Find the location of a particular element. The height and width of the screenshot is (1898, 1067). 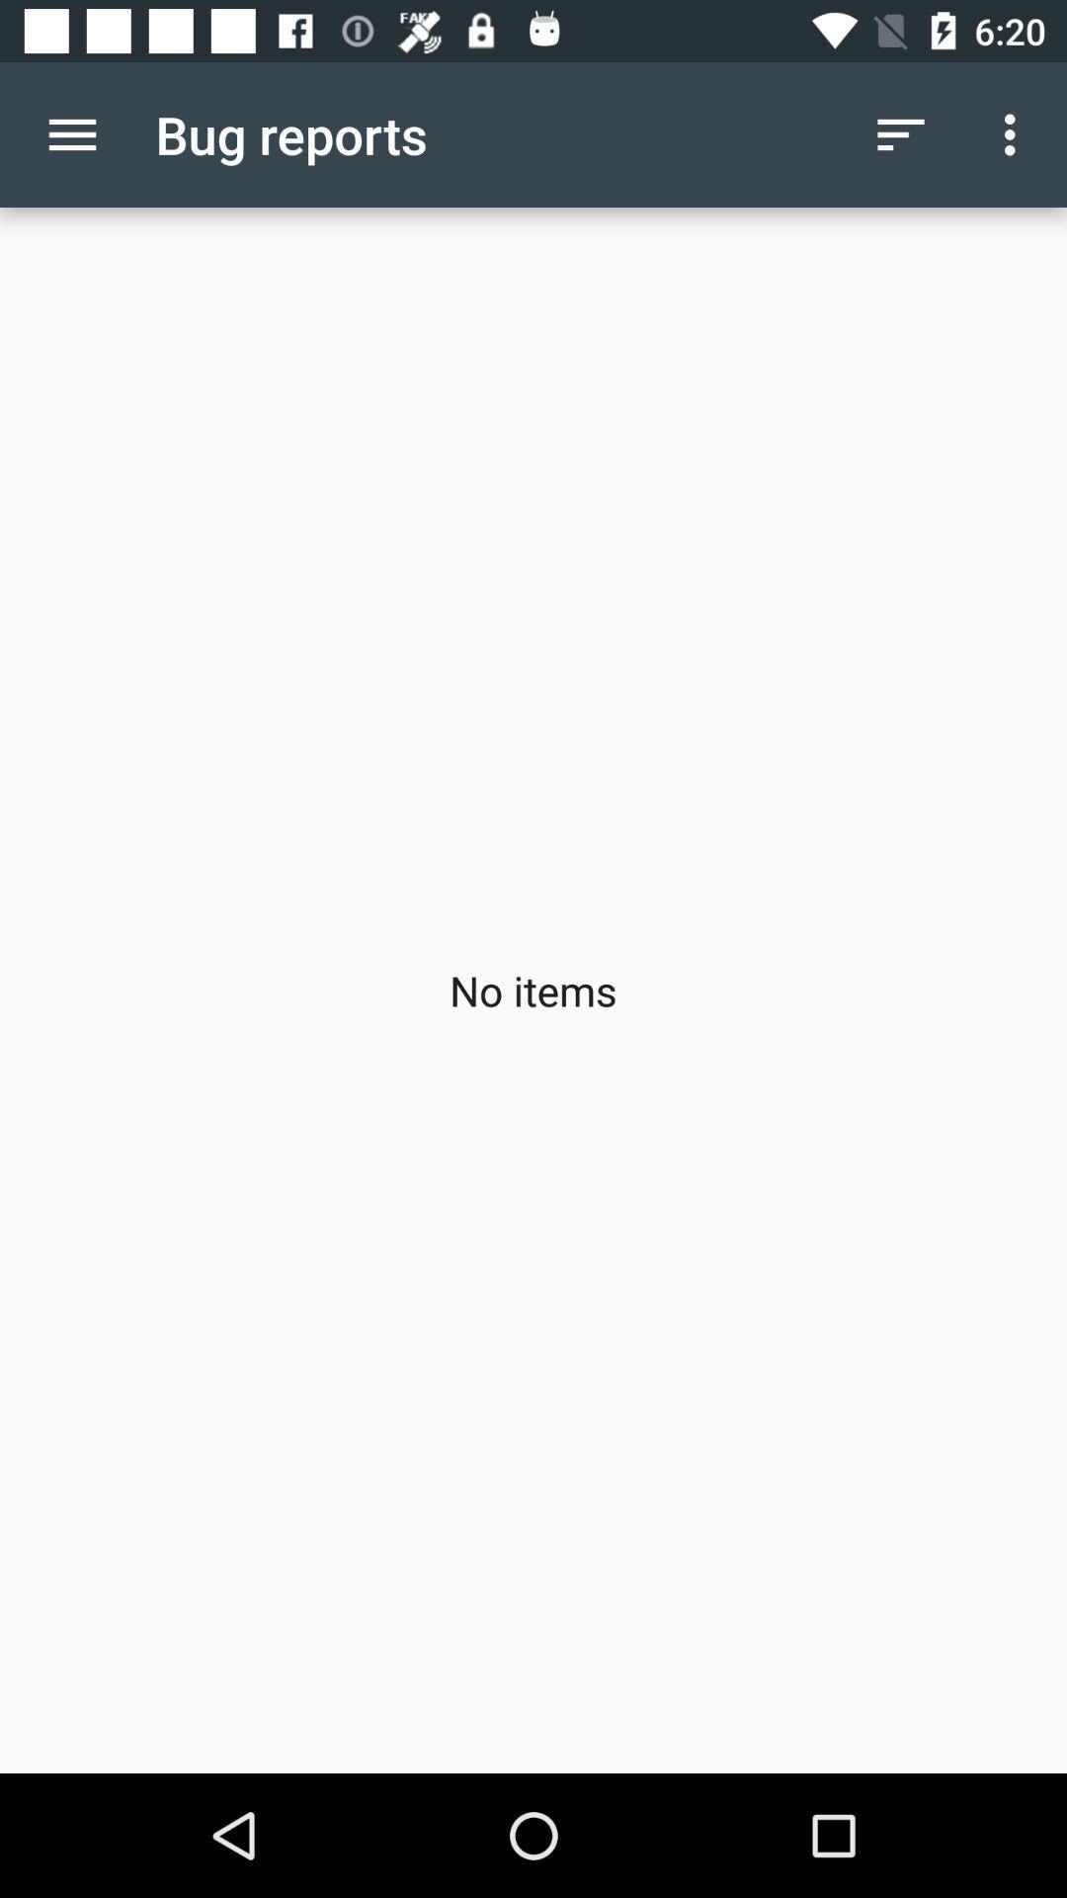

tap item above no items is located at coordinates (72, 134).